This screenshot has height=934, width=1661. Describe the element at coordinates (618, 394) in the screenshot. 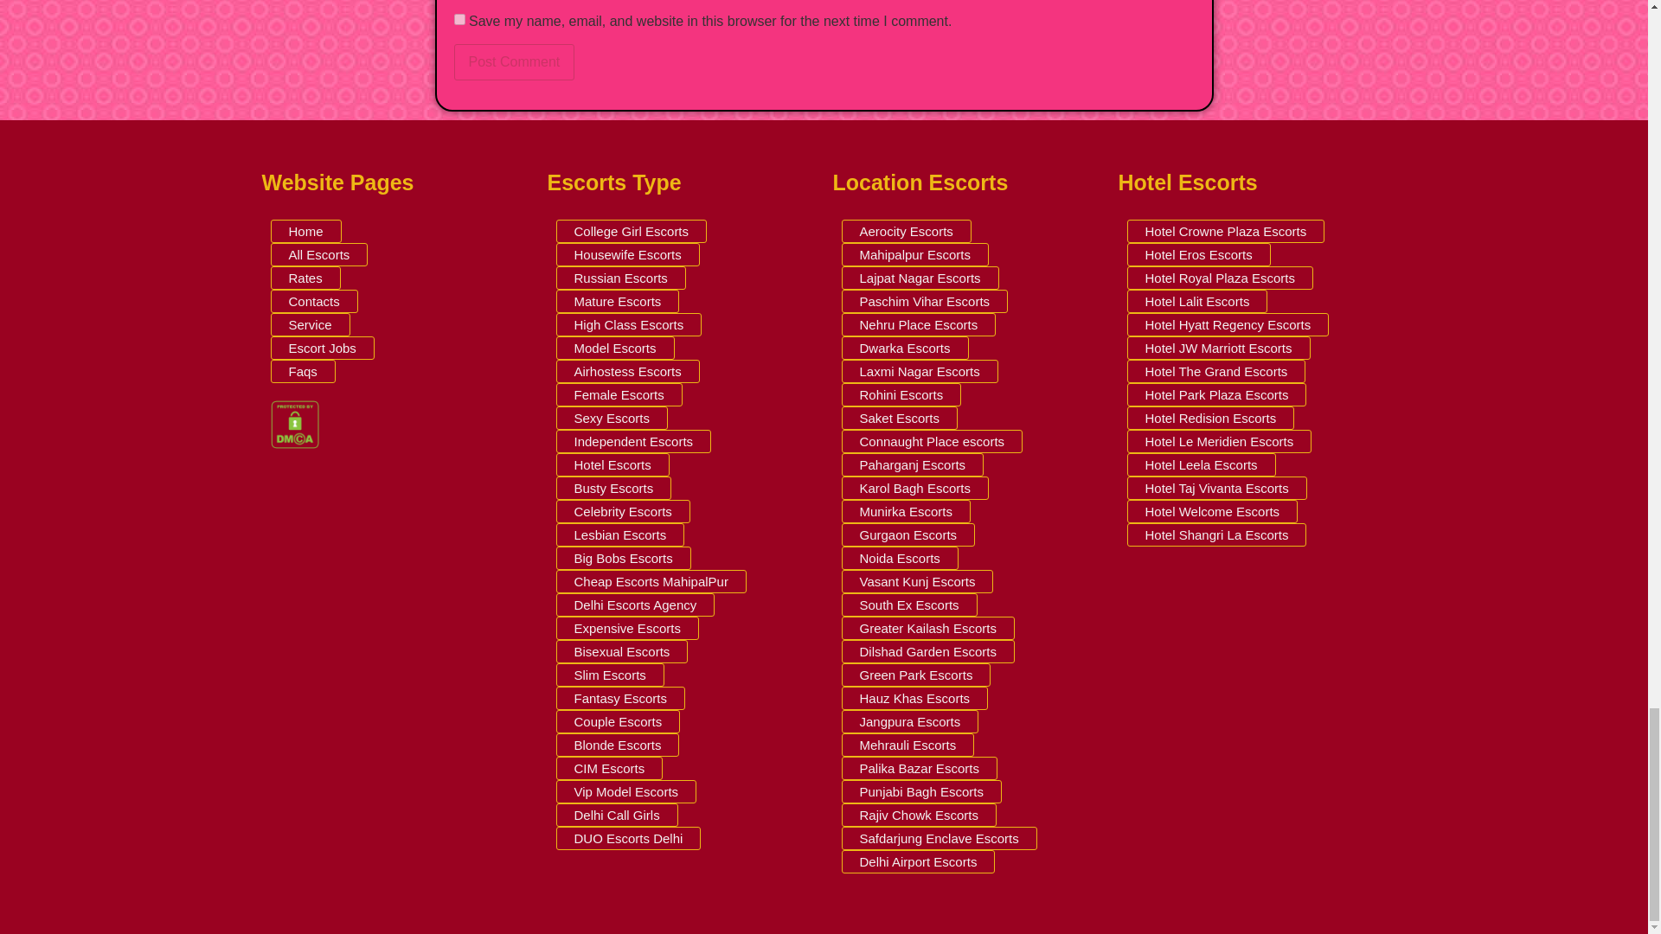

I see `Female Escorts` at that location.